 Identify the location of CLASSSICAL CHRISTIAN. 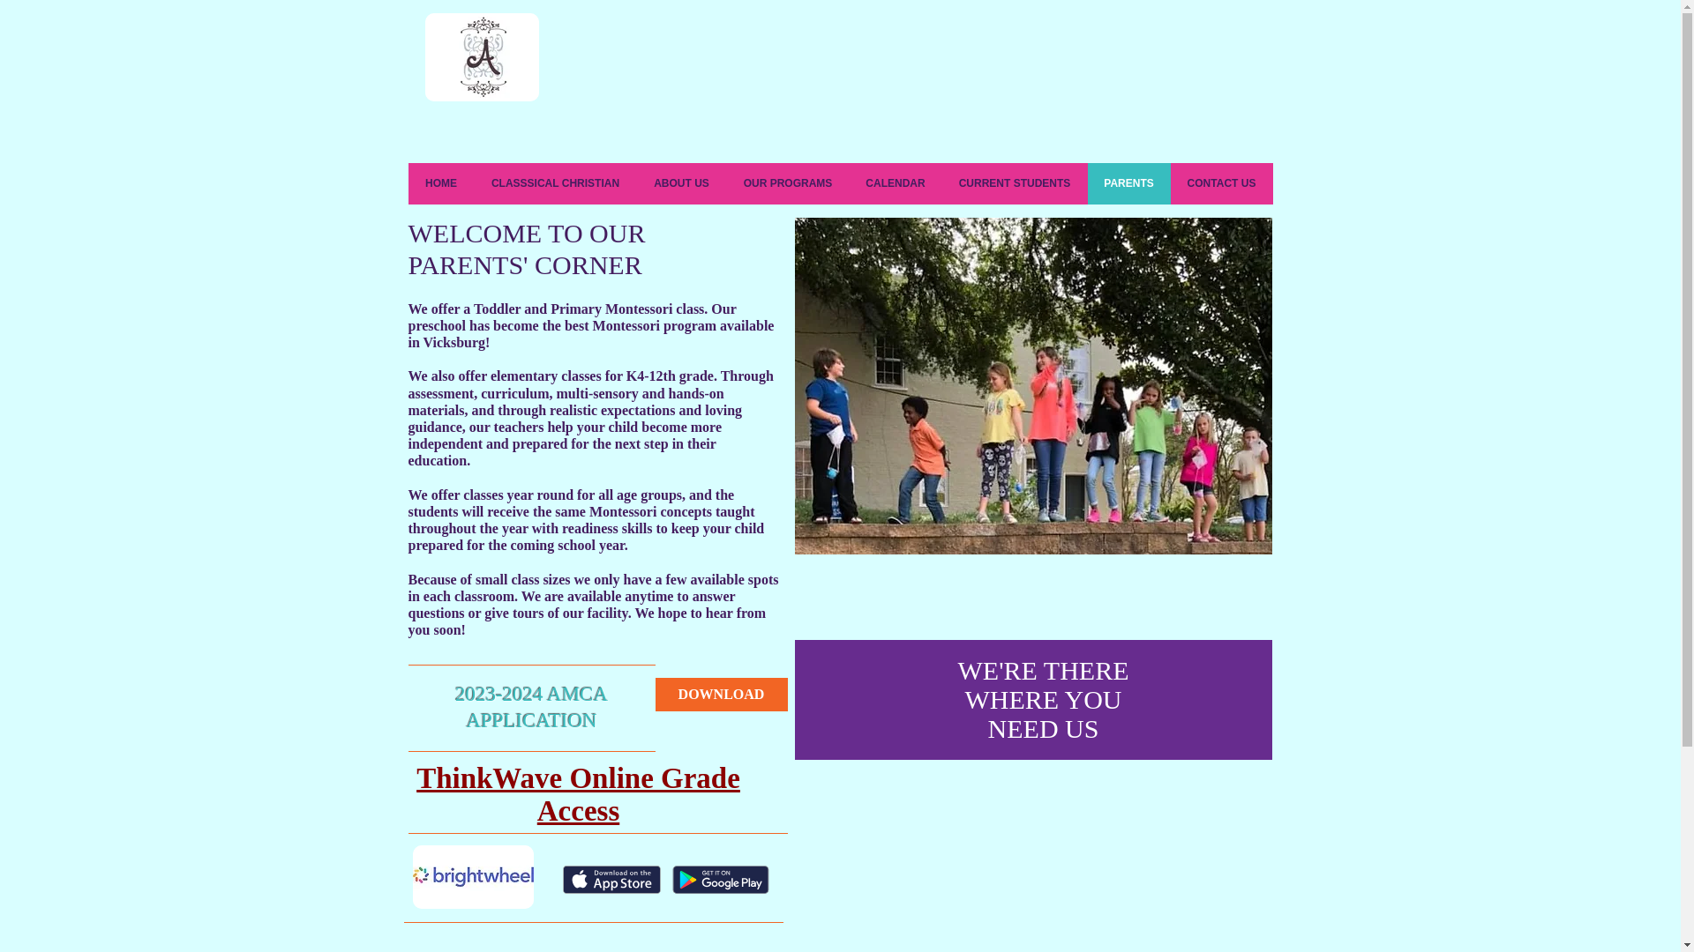
(555, 183).